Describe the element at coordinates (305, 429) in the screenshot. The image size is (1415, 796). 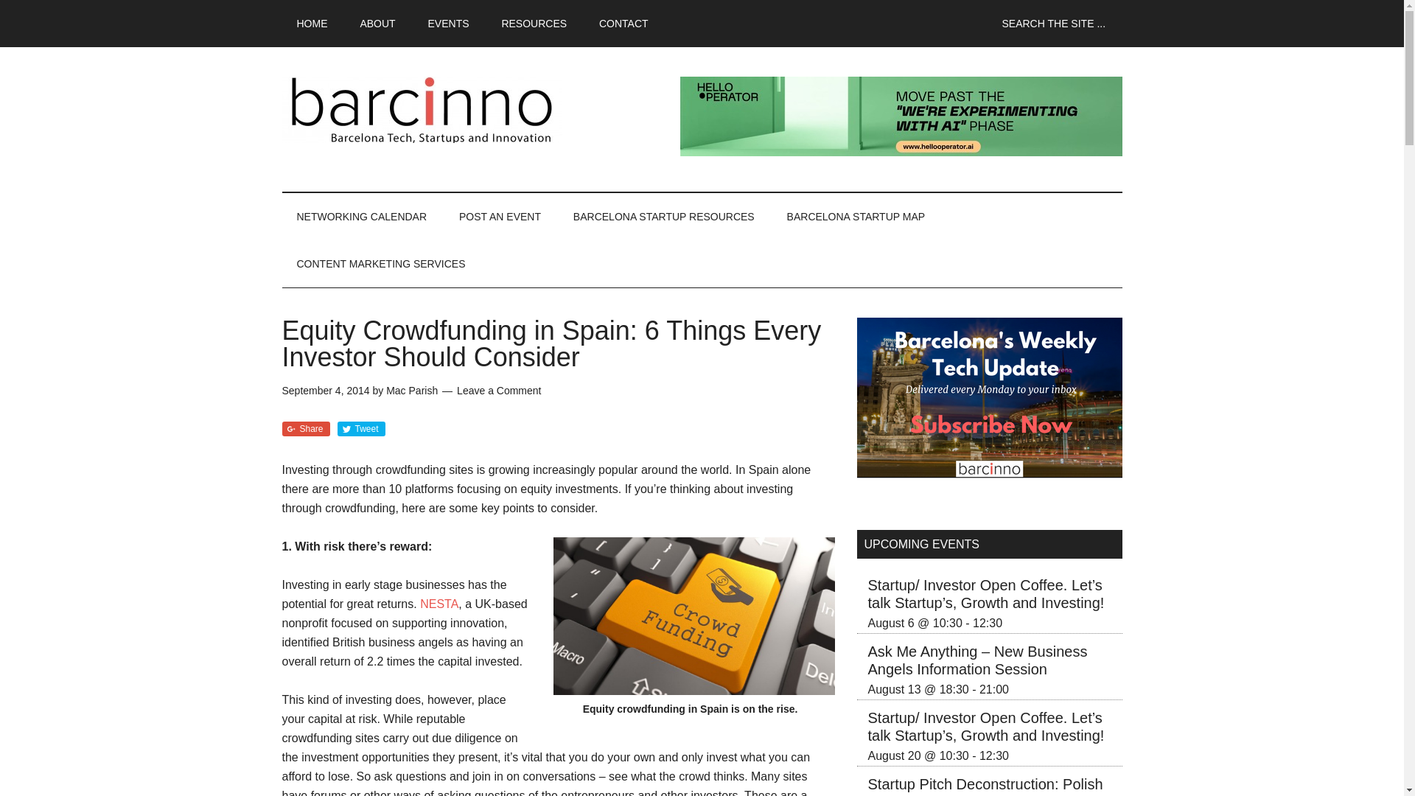
I see `Share` at that location.